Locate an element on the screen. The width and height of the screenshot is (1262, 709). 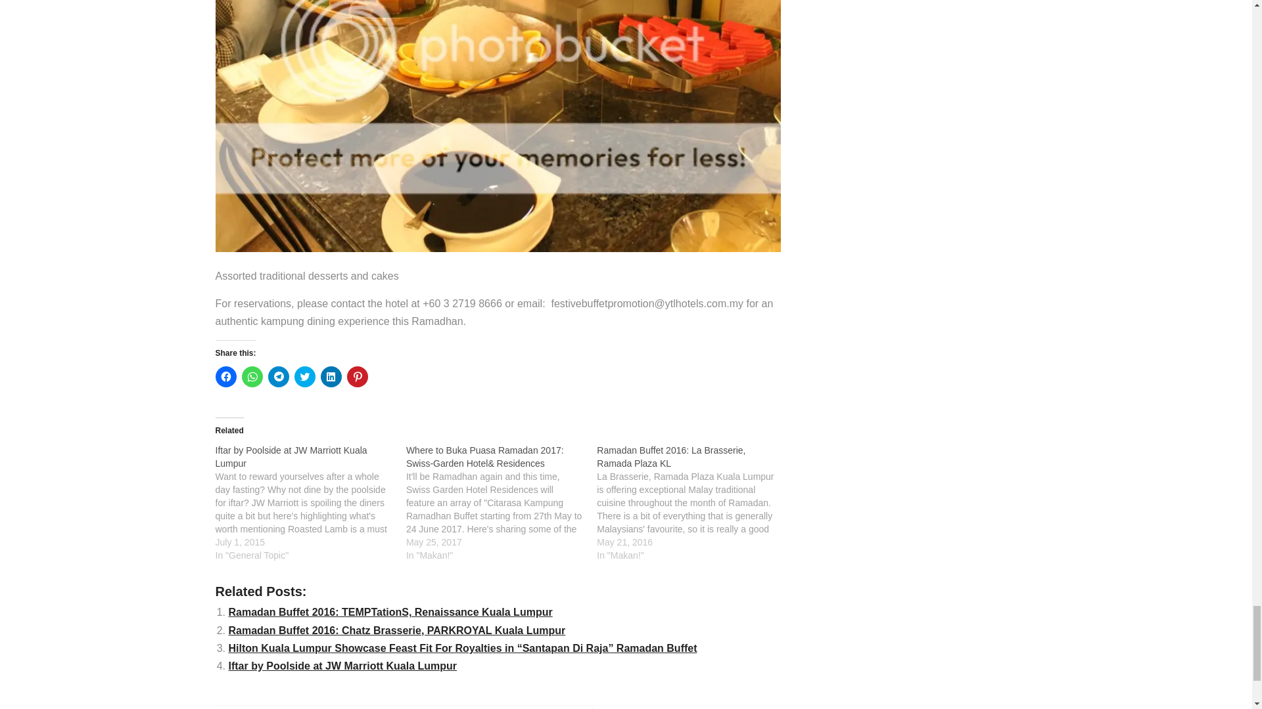
Iftar by Poolside at JW Marriott Kuala Lumpur is located at coordinates (311, 503).